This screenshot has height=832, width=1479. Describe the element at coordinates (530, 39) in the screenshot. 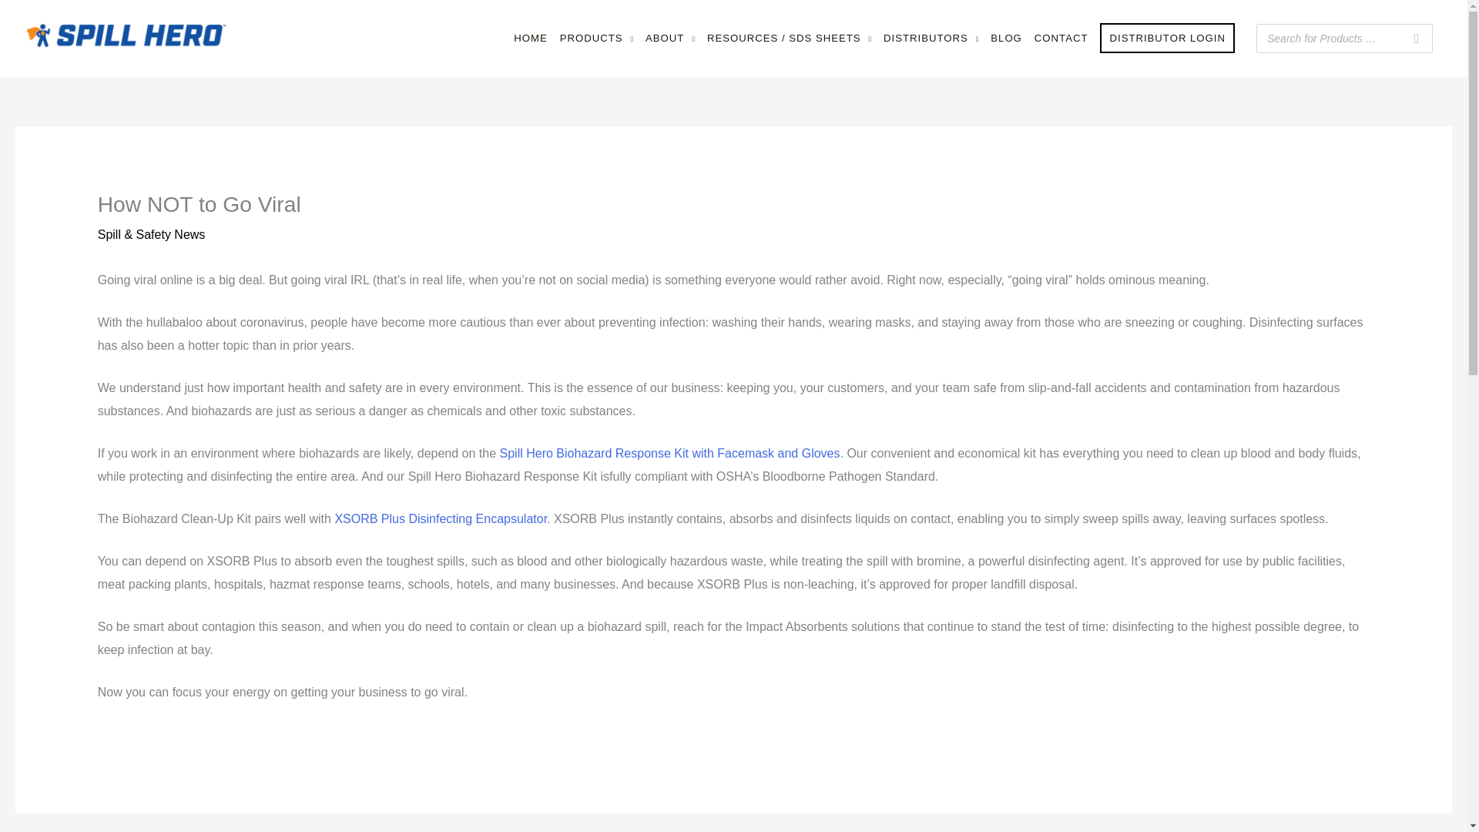

I see `HOME` at that location.